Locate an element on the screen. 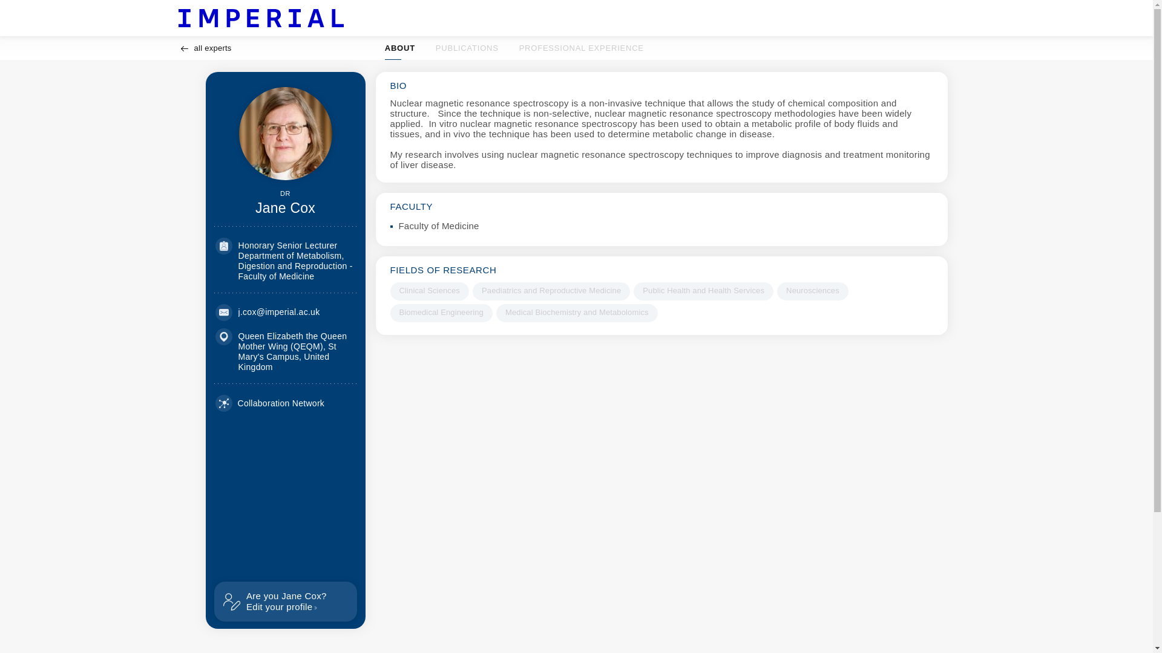 This screenshot has height=653, width=1162. ABOUT is located at coordinates (399, 48).